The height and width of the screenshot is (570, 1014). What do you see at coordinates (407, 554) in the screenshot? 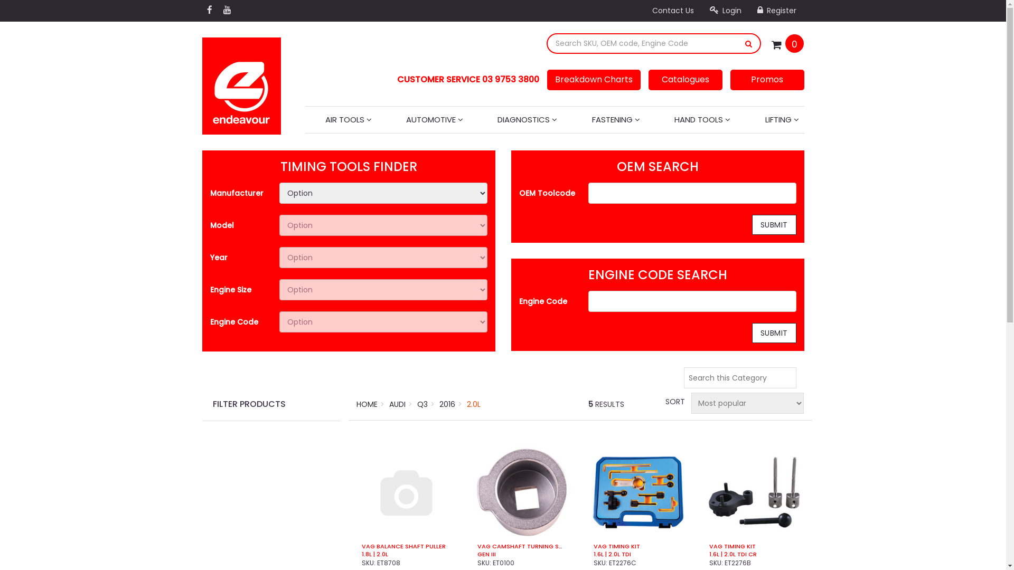
I see `1.8L | 2.0L` at bounding box center [407, 554].